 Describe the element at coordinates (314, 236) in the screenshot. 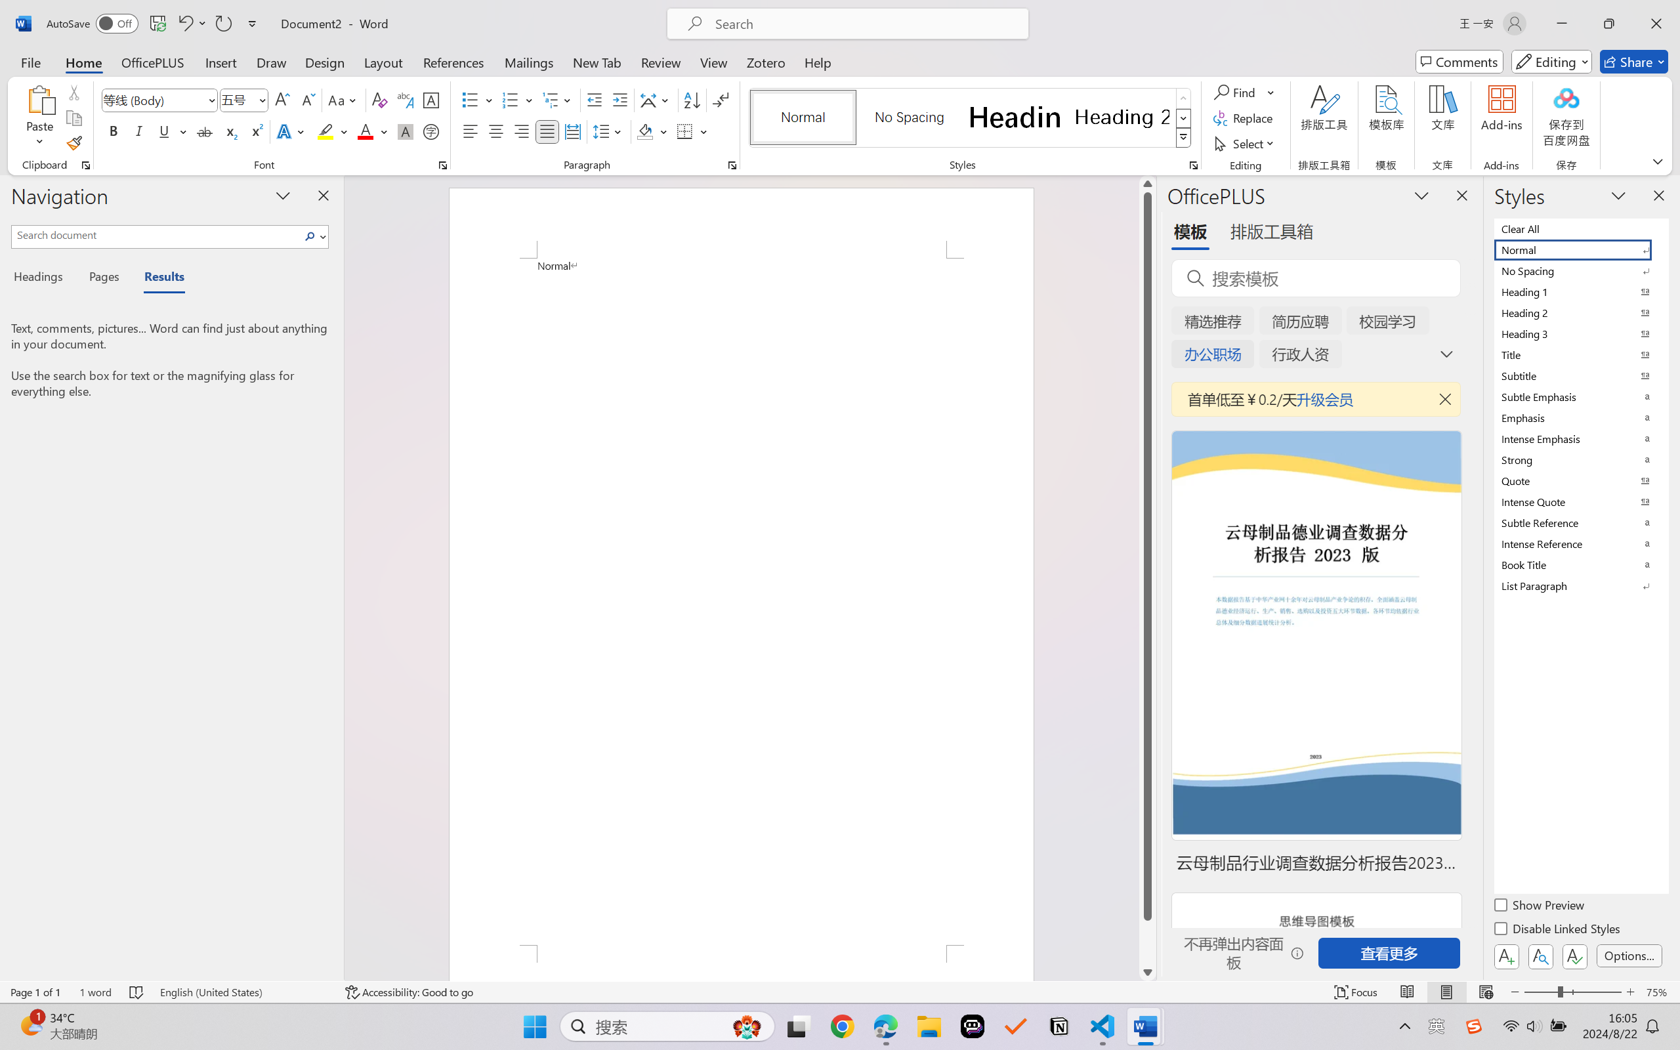

I see `Search` at that location.